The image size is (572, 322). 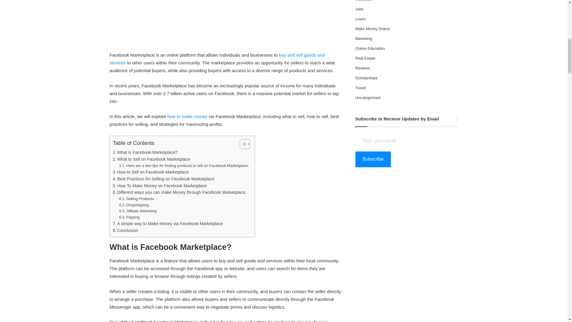 What do you see at coordinates (151, 172) in the screenshot?
I see `How to Sell on Facebook Marketplace` at bounding box center [151, 172].